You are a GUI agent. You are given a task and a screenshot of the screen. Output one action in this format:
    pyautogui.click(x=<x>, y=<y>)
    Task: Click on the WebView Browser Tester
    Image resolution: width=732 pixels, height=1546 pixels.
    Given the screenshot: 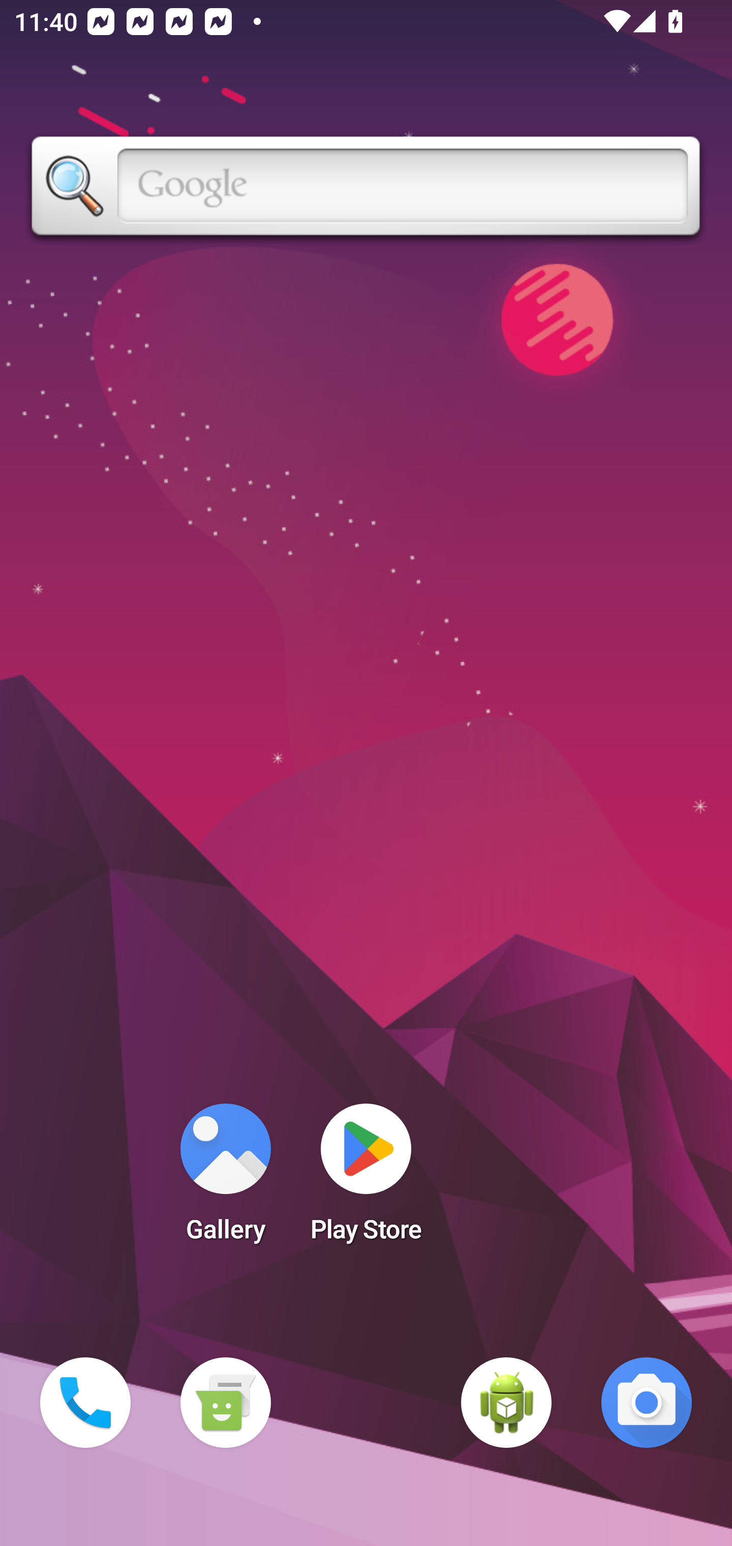 What is the action you would take?
    pyautogui.click(x=506, y=1403)
    